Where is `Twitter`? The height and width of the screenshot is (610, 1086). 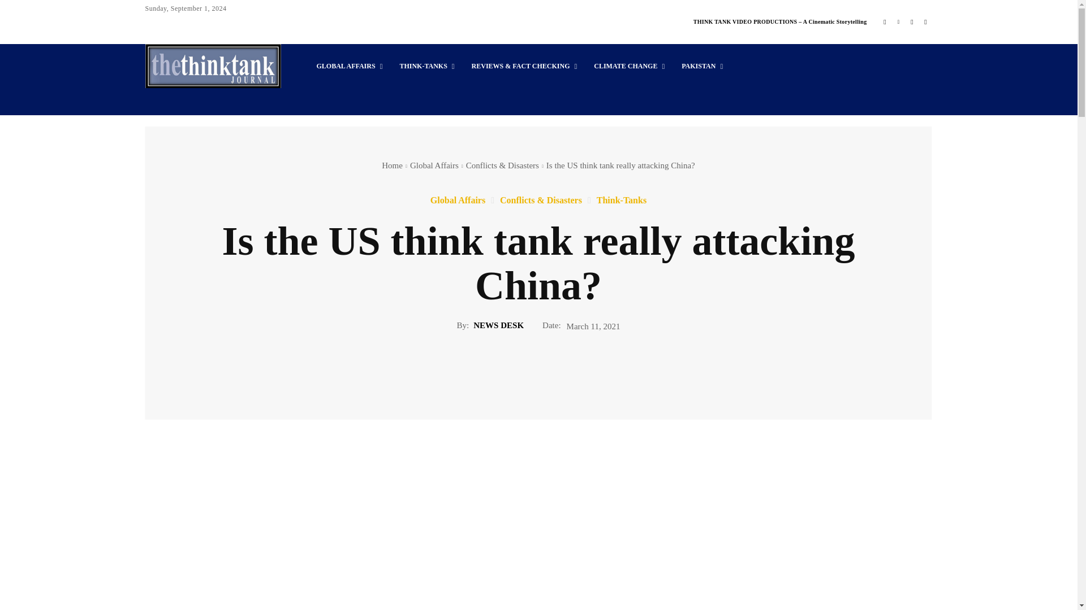
Twitter is located at coordinates (912, 21).